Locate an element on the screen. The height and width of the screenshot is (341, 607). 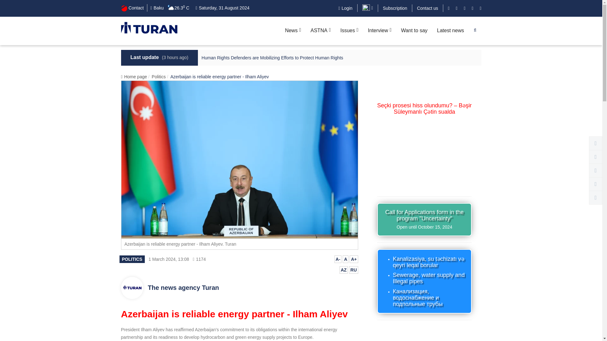
Contact is located at coordinates (132, 8).